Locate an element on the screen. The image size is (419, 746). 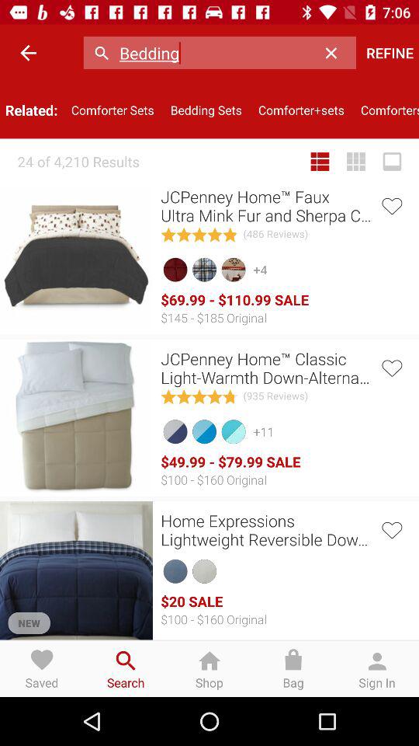
add to favorites is located at coordinates (391, 528).